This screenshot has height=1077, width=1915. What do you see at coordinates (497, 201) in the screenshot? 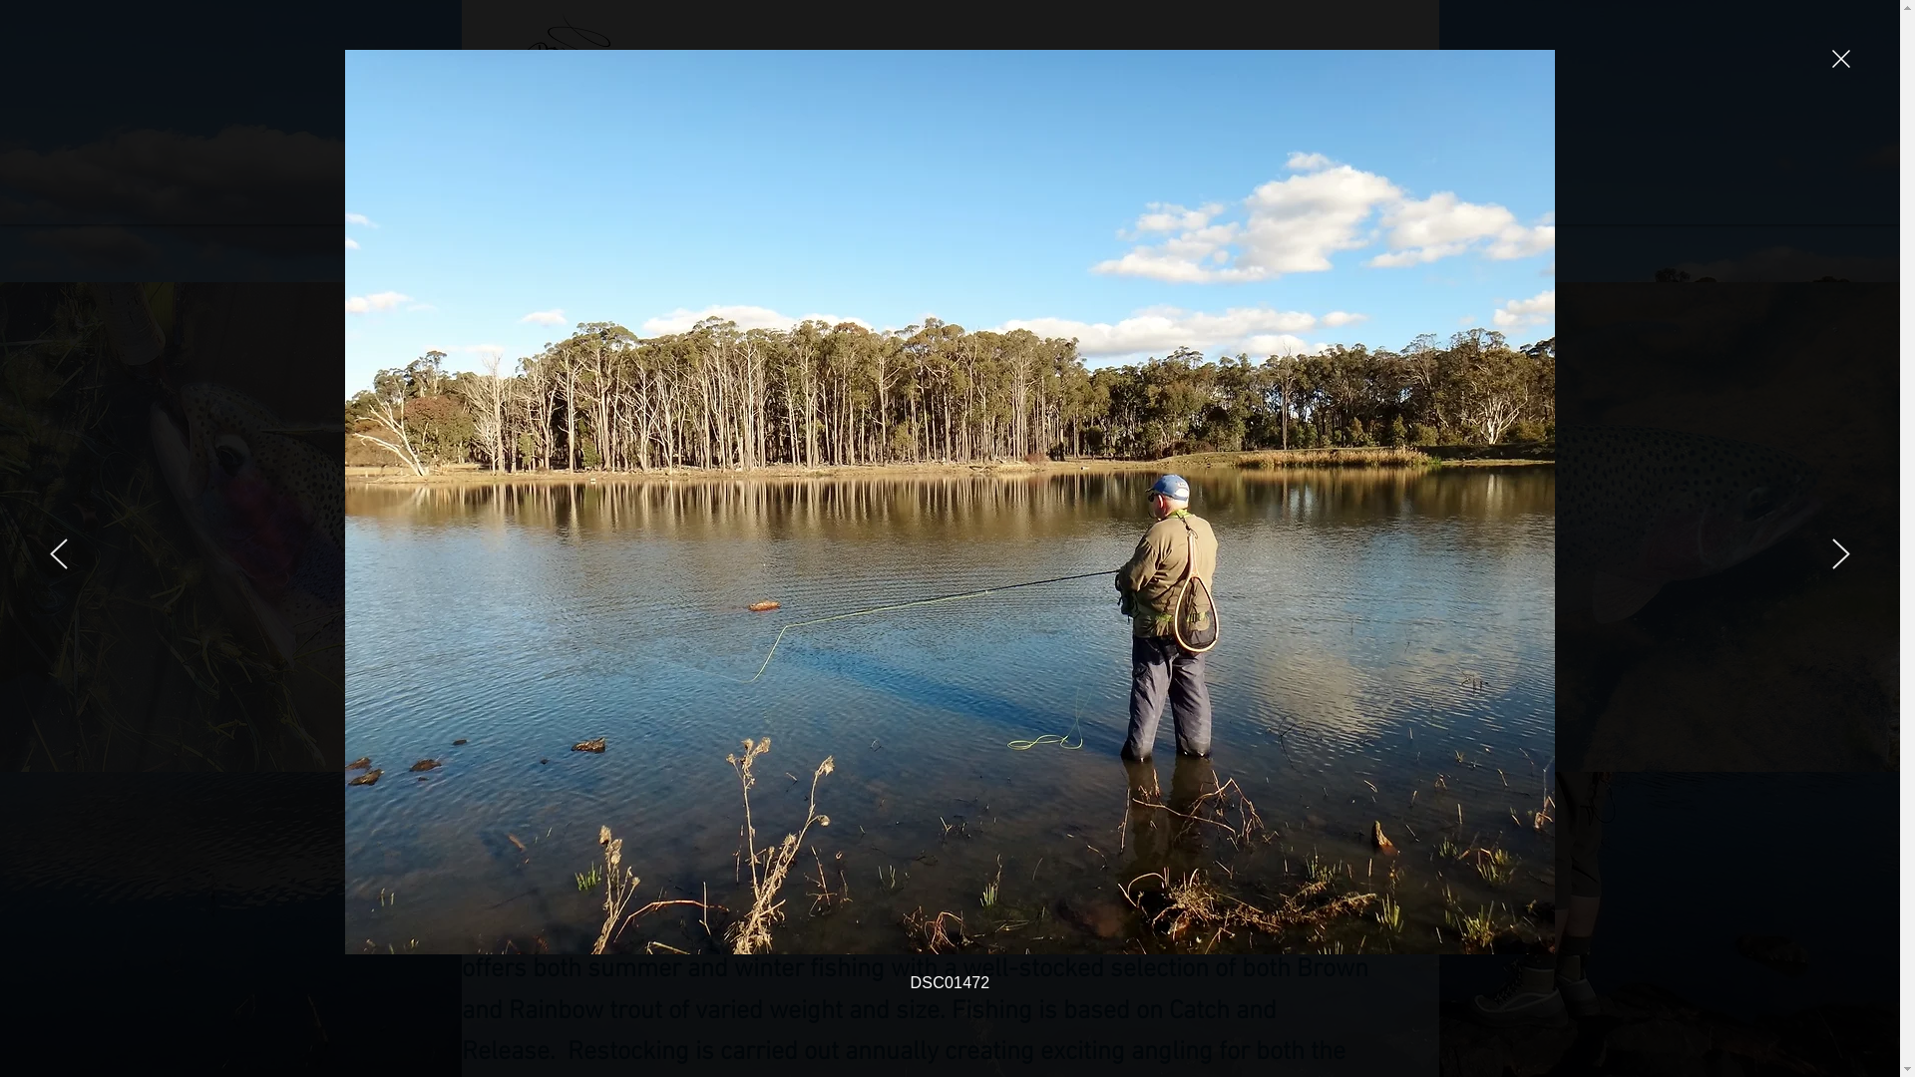
I see `Home` at bounding box center [497, 201].